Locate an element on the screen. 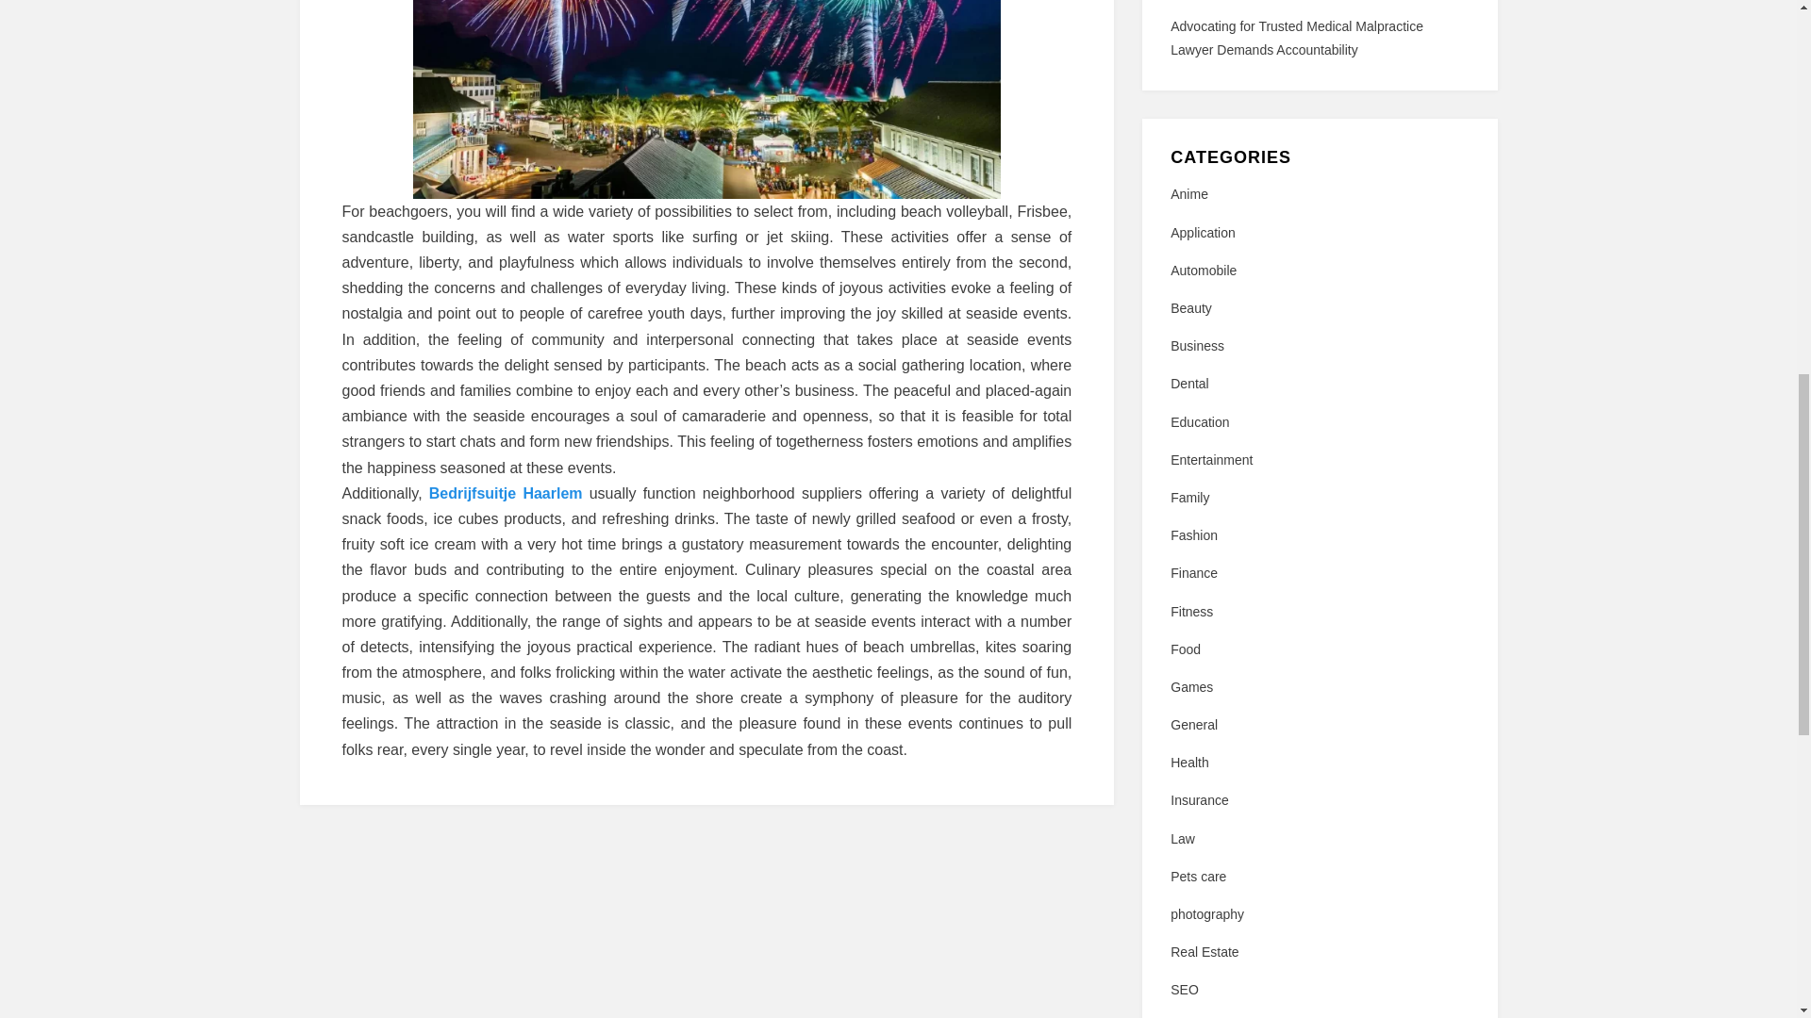 Image resolution: width=1811 pixels, height=1018 pixels. Finance is located at coordinates (1319, 573).